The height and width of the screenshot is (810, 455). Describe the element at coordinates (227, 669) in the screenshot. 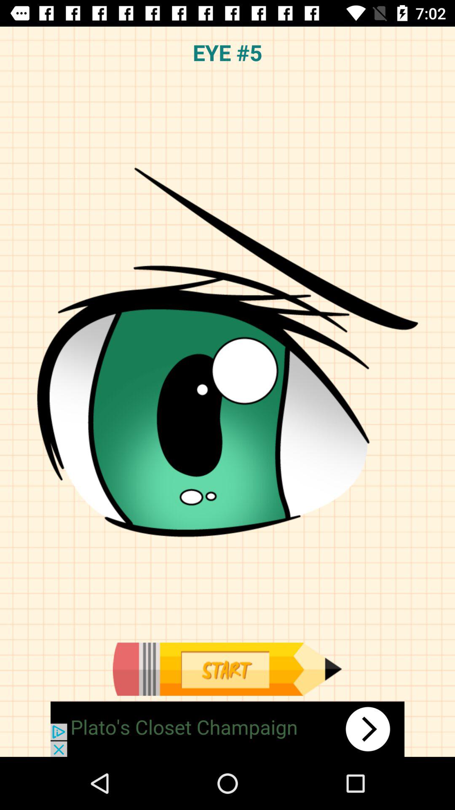

I see `start drawing` at that location.